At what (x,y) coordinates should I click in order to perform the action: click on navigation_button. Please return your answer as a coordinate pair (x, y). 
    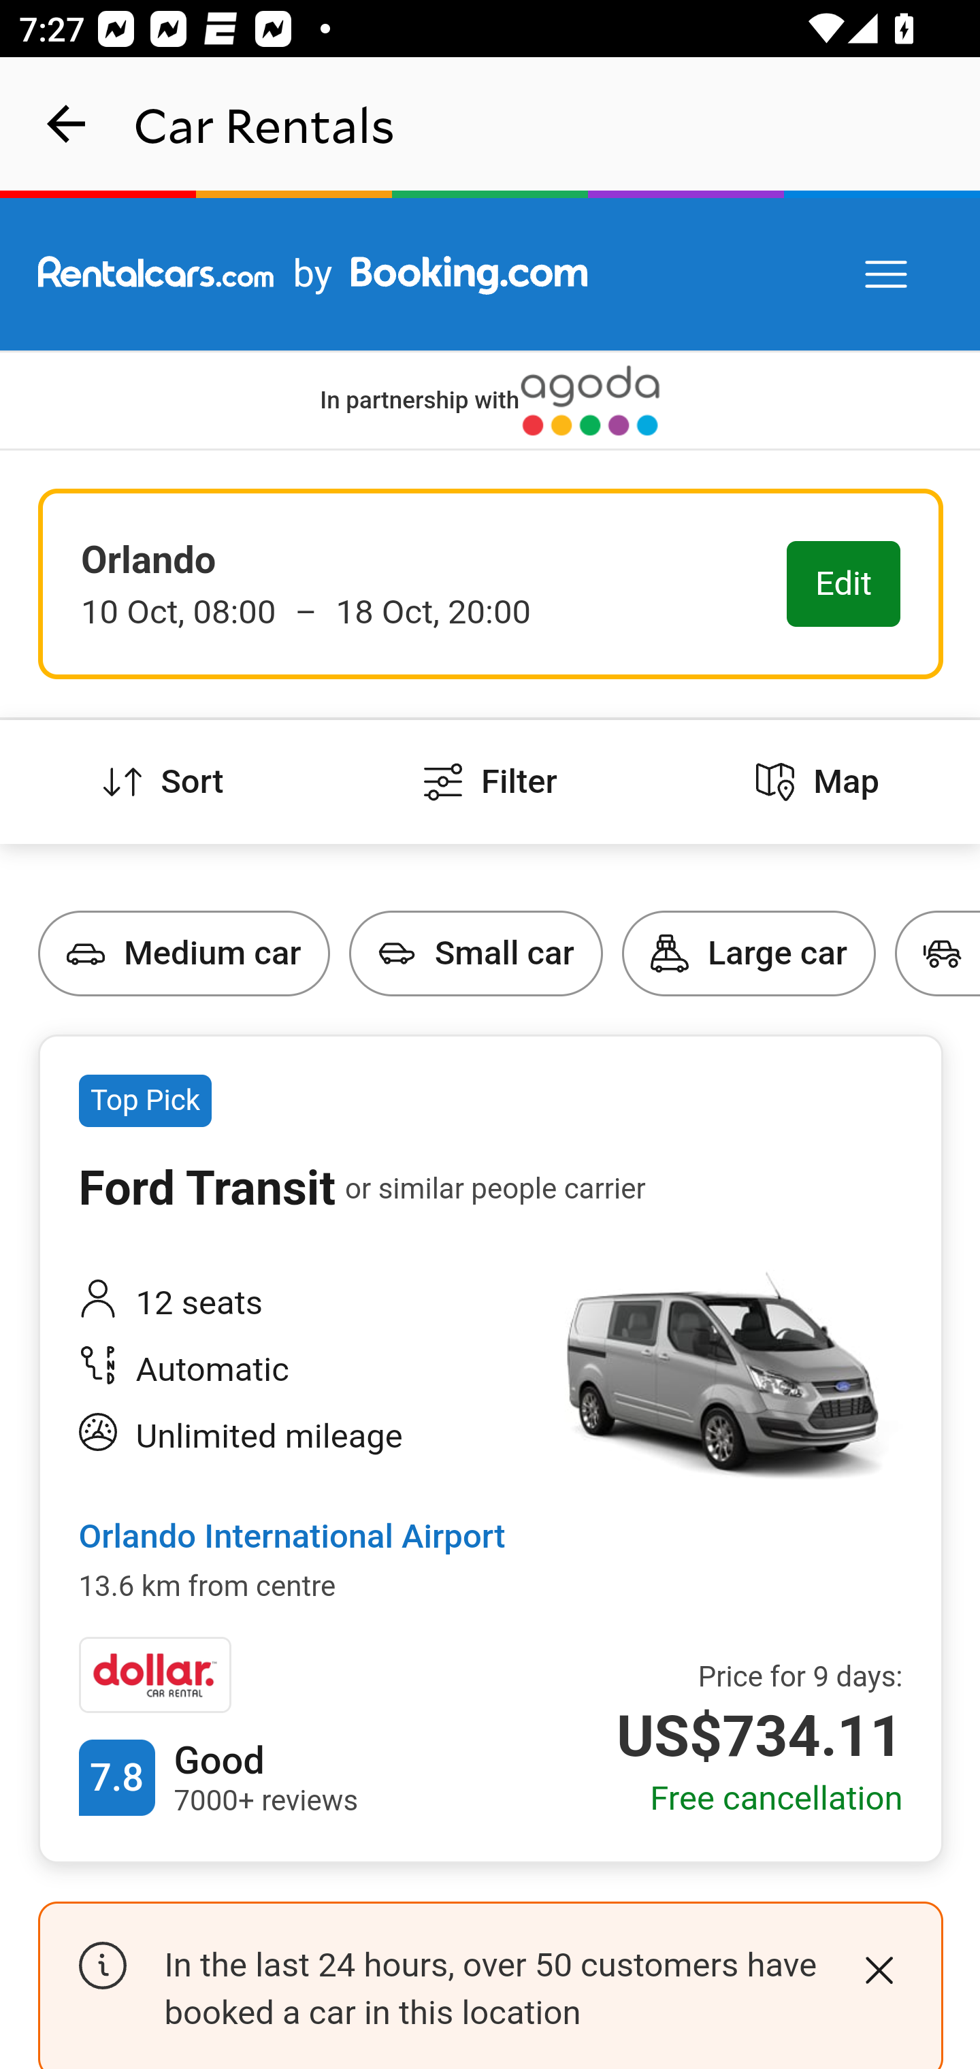
    Looking at the image, I should click on (67, 124).